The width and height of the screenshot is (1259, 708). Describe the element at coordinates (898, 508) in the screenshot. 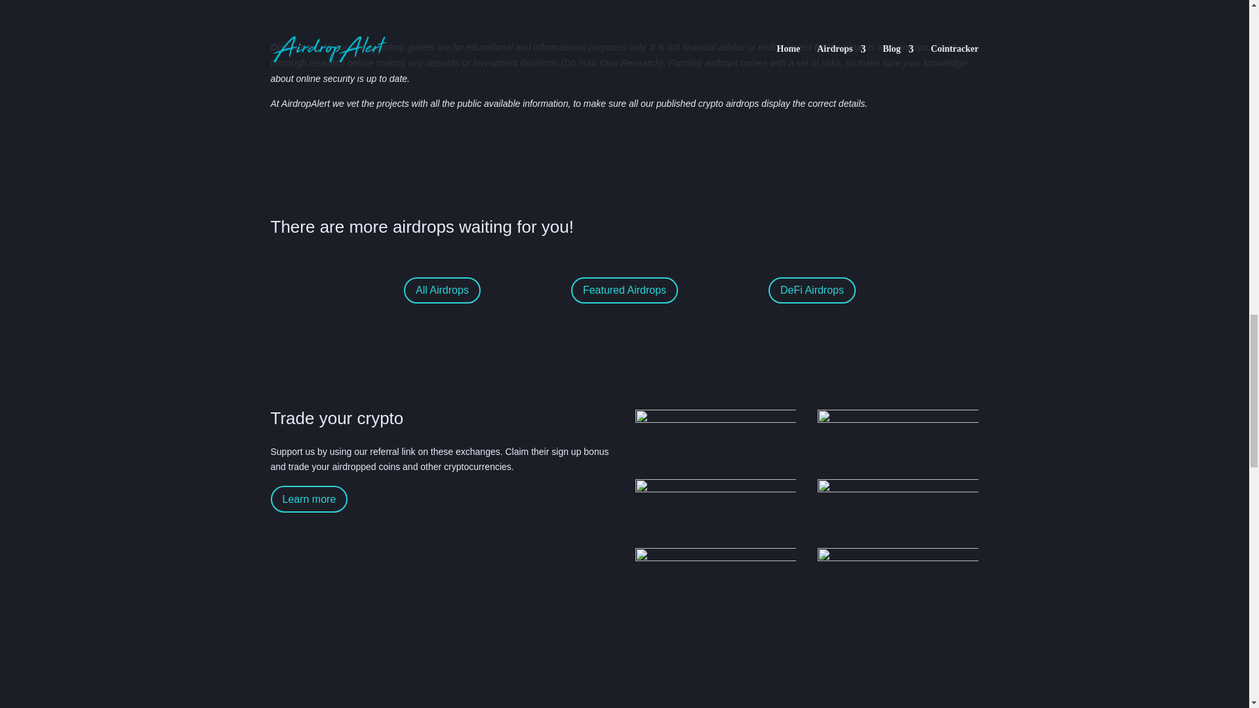

I see `jupiter-crypto-logo-airdrop` at that location.